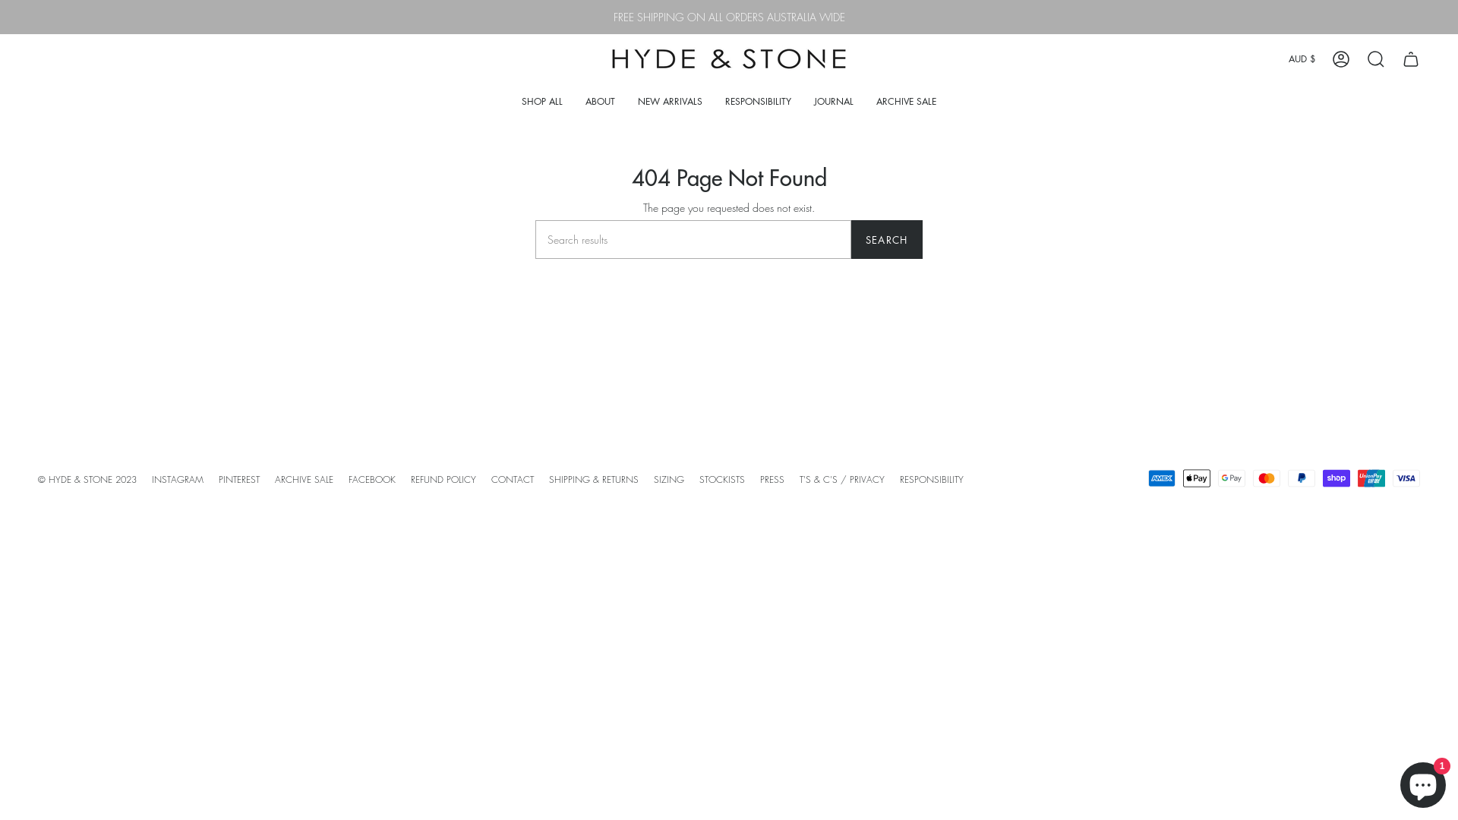  Describe the element at coordinates (887, 240) in the screenshot. I see `SEARCH` at that location.